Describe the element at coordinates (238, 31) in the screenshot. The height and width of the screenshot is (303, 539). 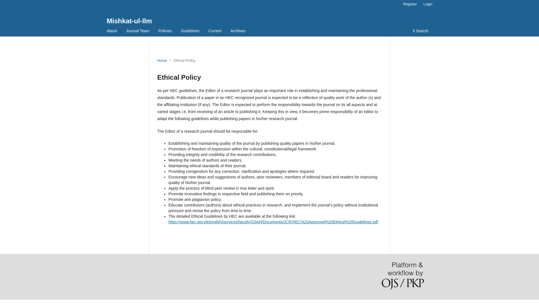
I see `Archives` at that location.